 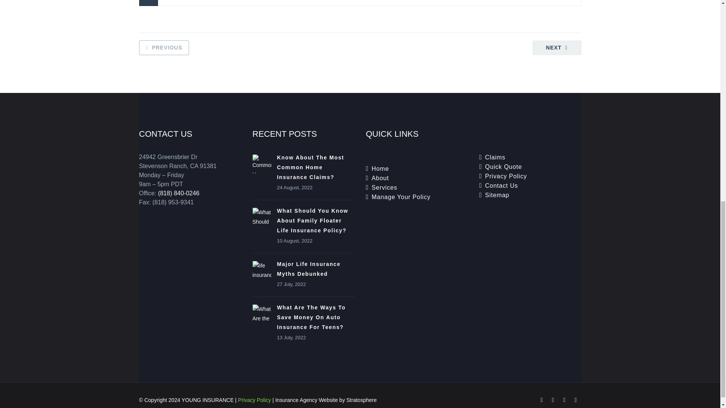 What do you see at coordinates (164, 48) in the screenshot?
I see `PREVIOUS` at bounding box center [164, 48].